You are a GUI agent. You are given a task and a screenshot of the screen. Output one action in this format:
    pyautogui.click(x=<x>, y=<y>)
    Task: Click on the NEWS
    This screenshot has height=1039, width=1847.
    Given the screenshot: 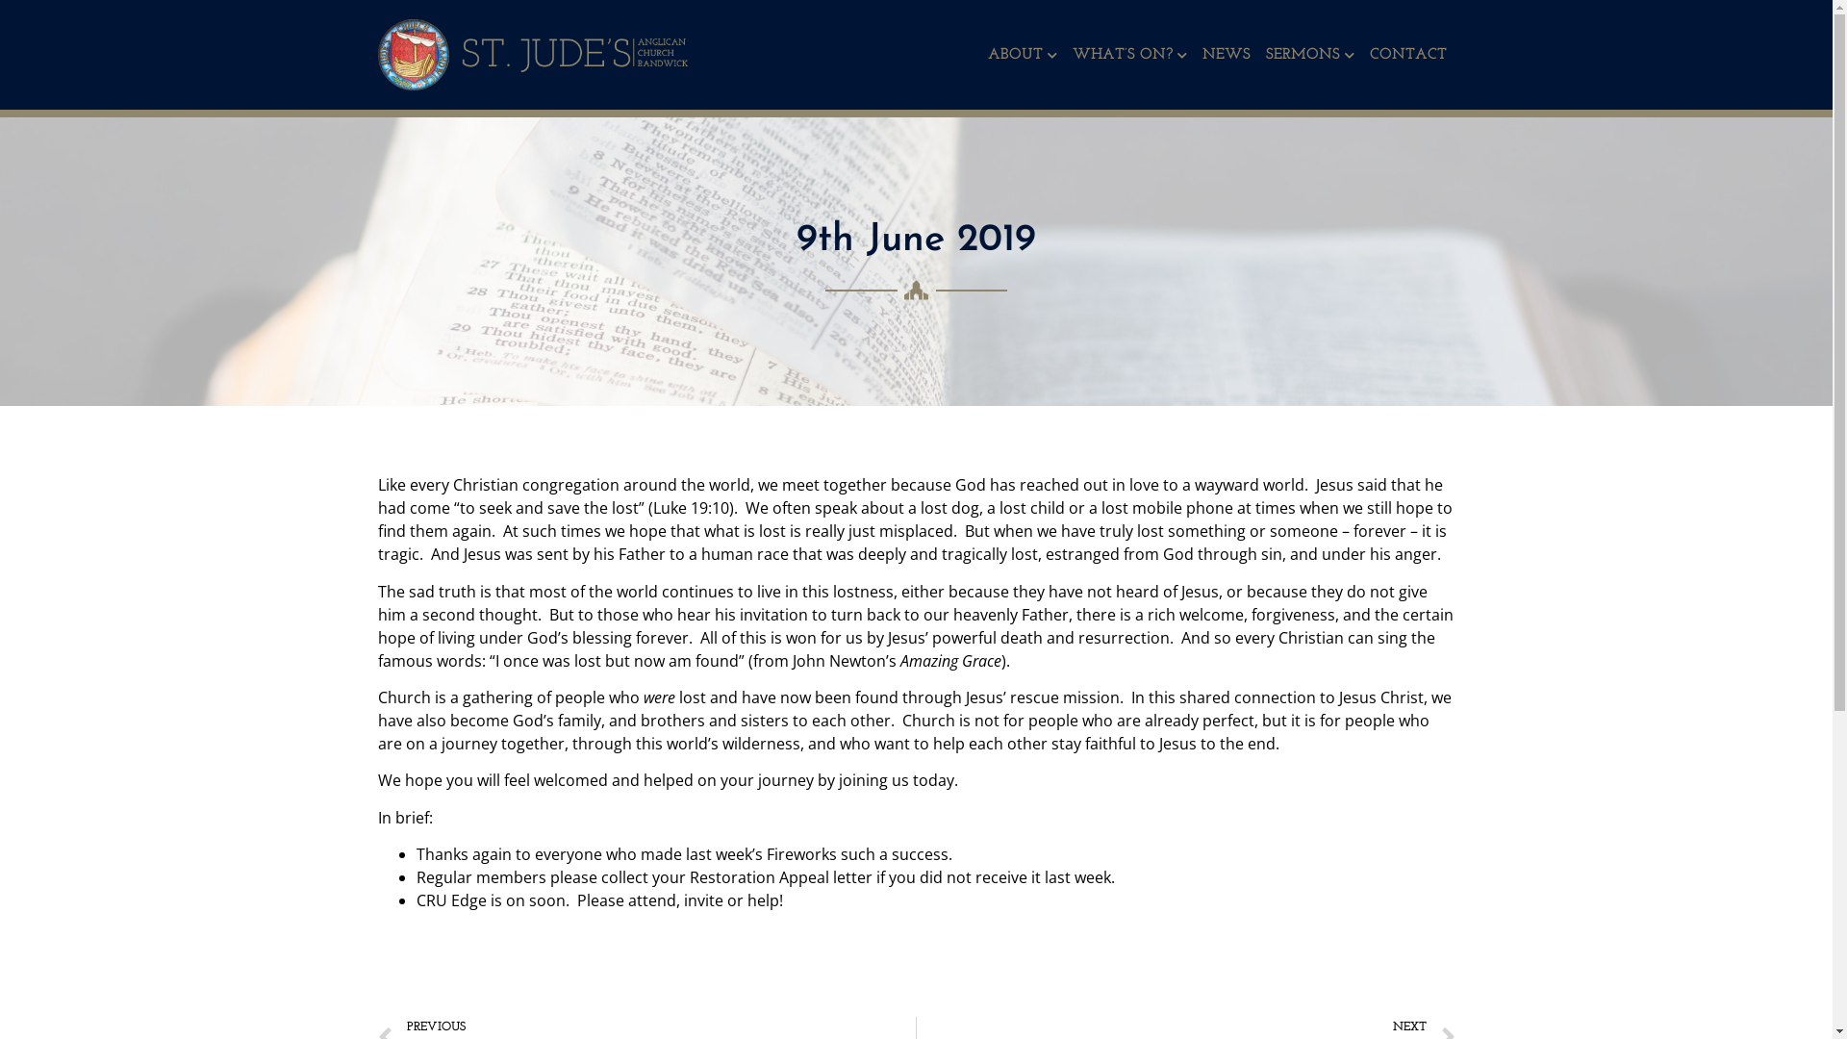 What is the action you would take?
    pyautogui.click(x=1227, y=55)
    